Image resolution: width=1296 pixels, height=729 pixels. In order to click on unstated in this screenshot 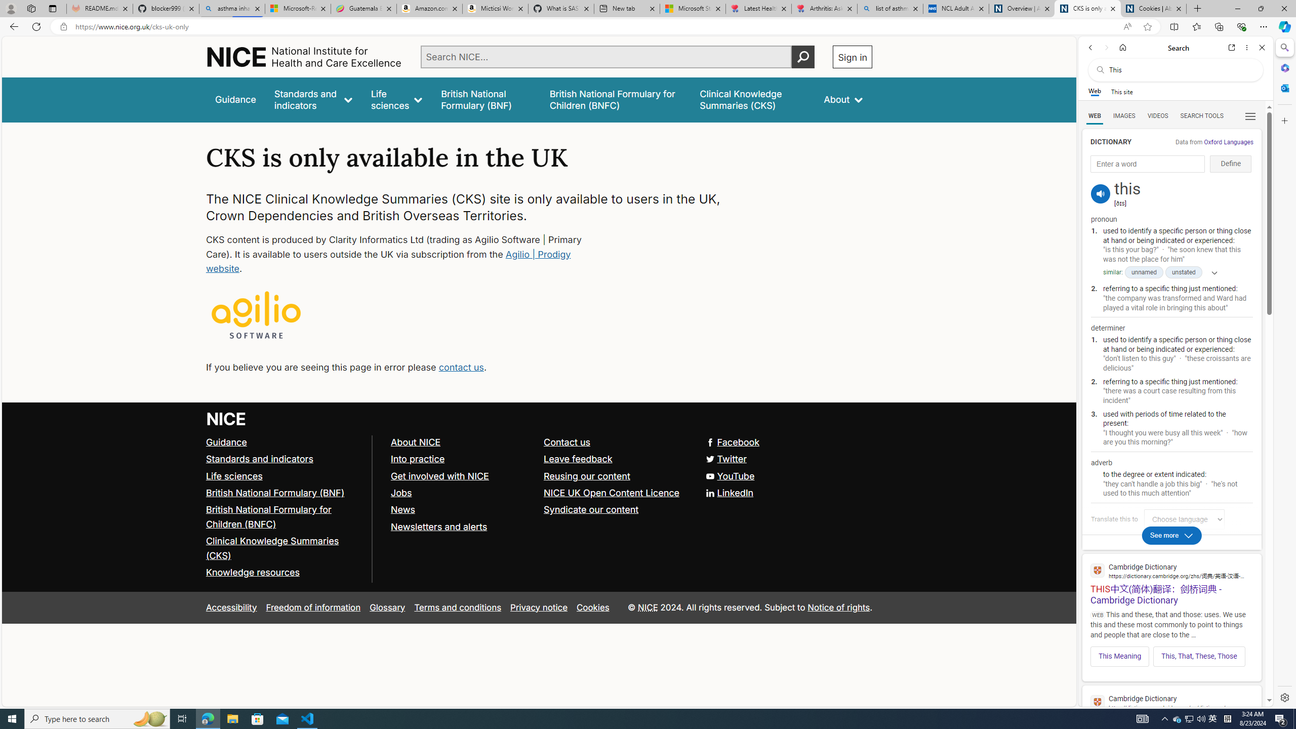, I will do `click(1184, 272)`.